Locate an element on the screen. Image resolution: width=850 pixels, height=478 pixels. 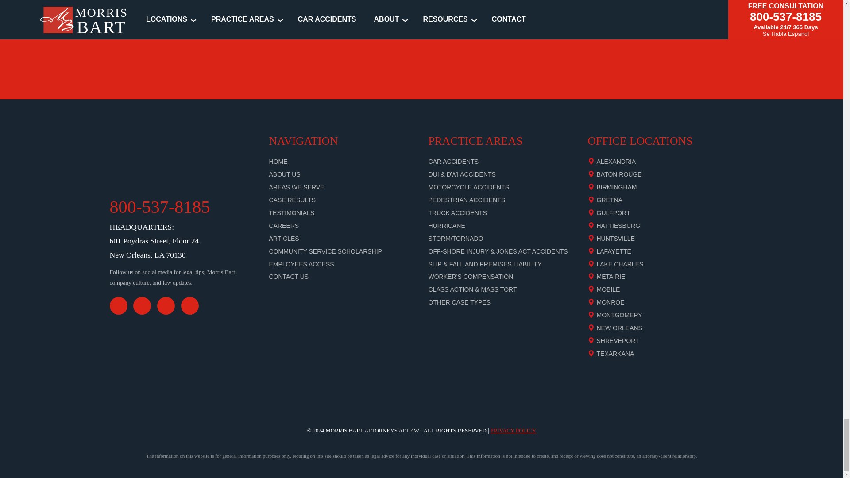
Careers is located at coordinates (284, 226).